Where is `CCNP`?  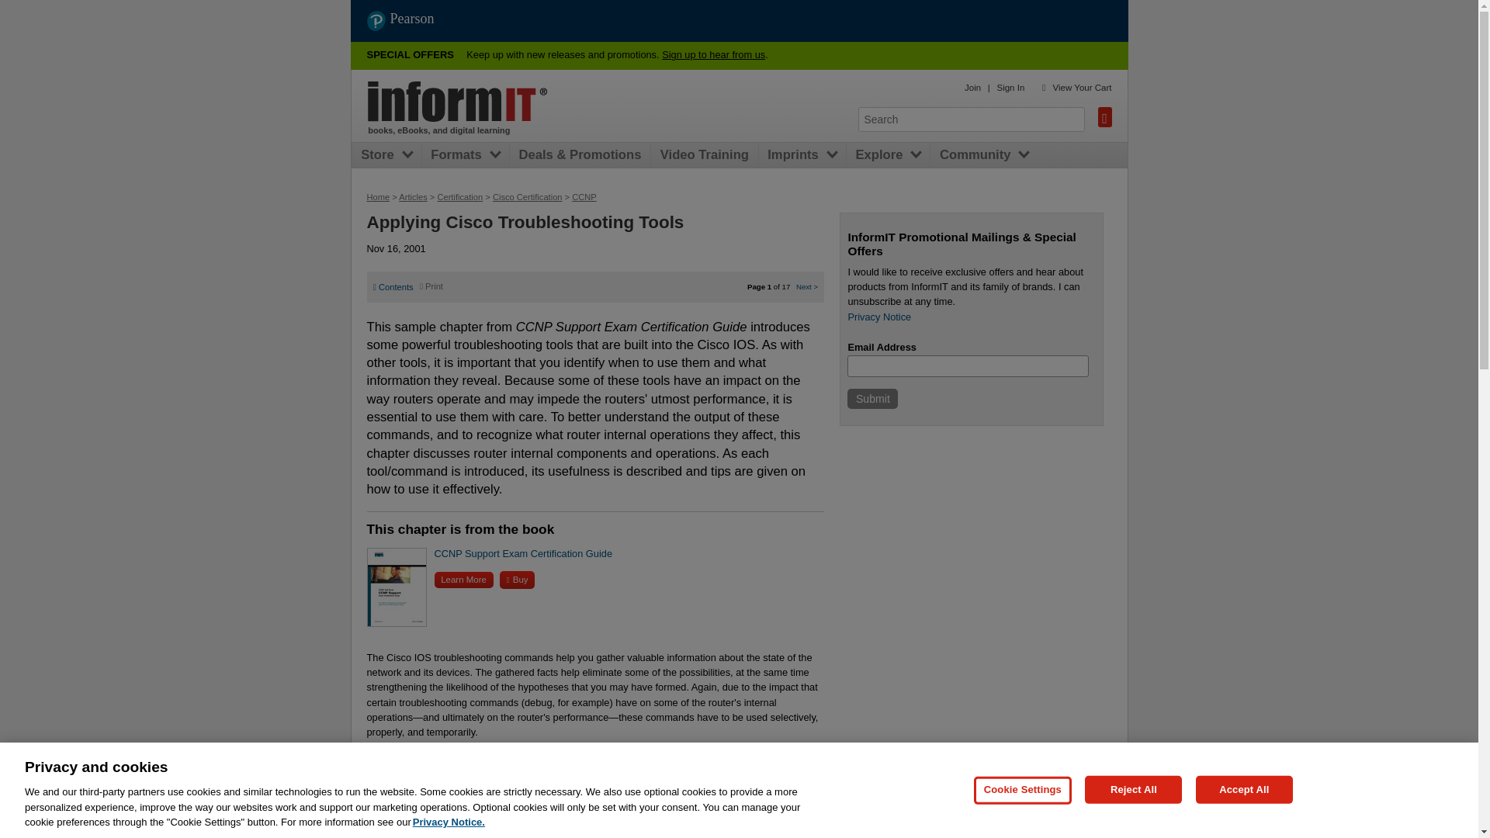 CCNP is located at coordinates (584, 197).